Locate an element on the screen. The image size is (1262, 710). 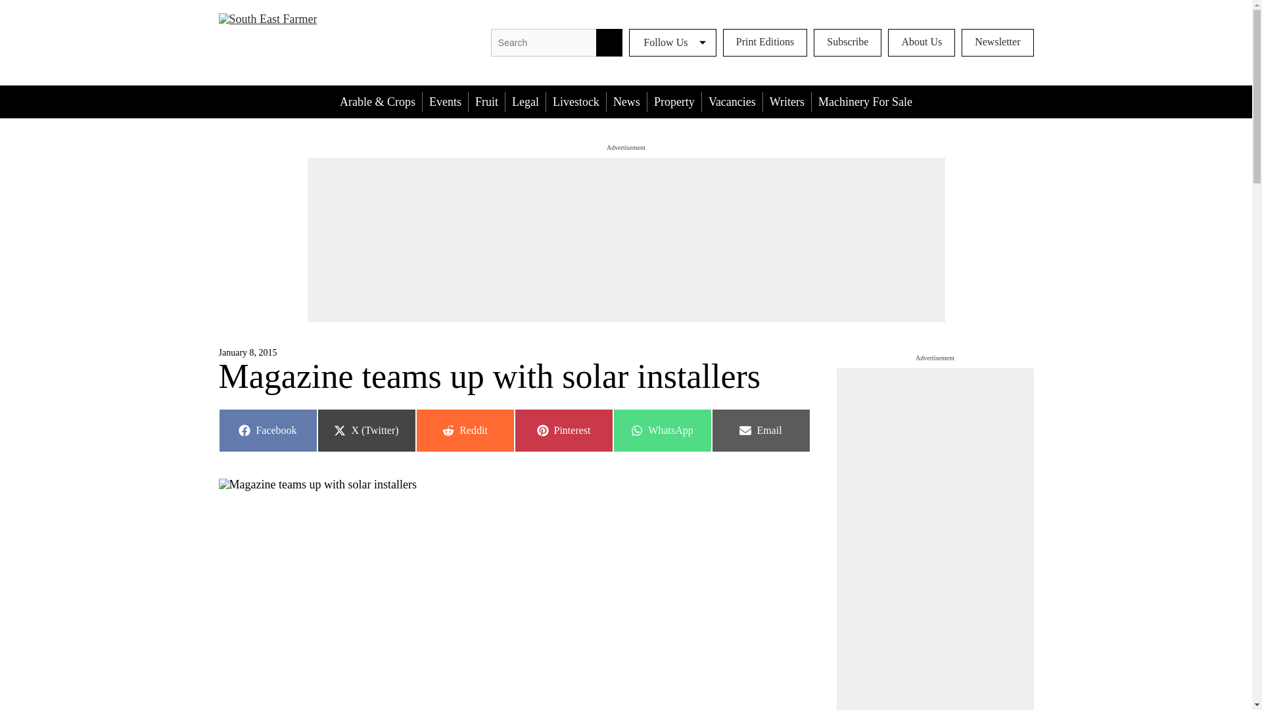
Search is located at coordinates (609, 43).